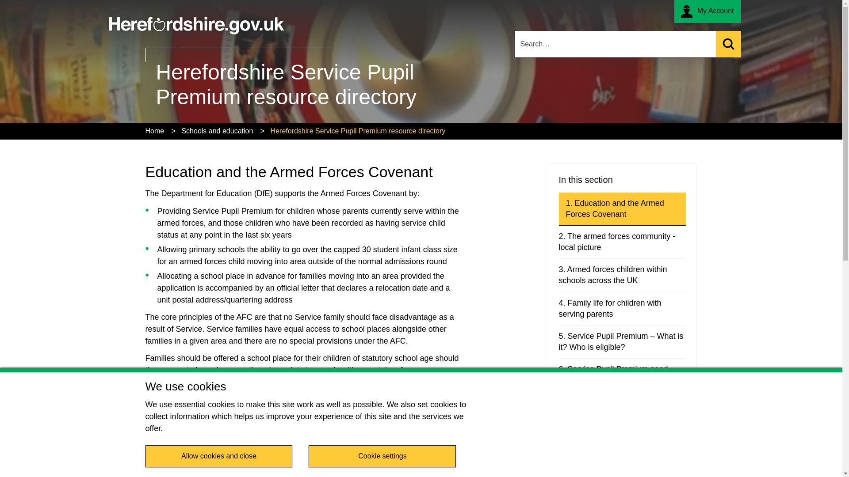 Image resolution: width=849 pixels, height=477 pixels. Describe the element at coordinates (197, 20) in the screenshot. I see `Herefordshire Council` at that location.